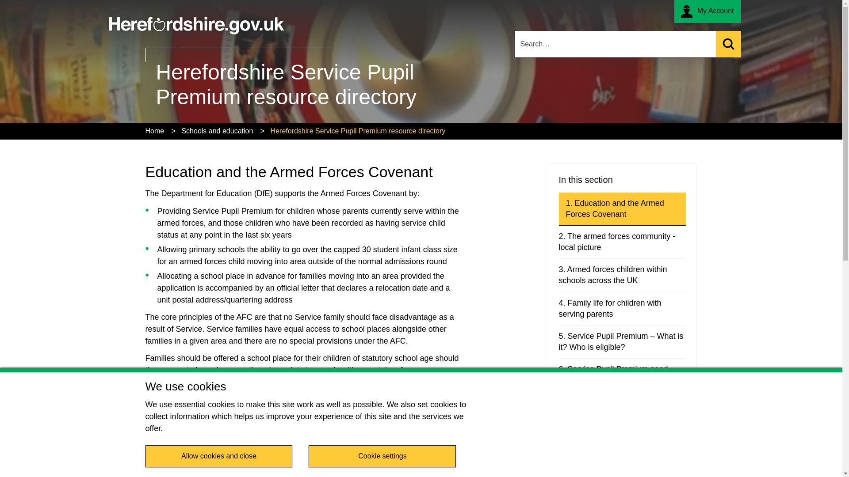 Image resolution: width=849 pixels, height=477 pixels. Describe the element at coordinates (197, 20) in the screenshot. I see `Herefordshire Council` at that location.